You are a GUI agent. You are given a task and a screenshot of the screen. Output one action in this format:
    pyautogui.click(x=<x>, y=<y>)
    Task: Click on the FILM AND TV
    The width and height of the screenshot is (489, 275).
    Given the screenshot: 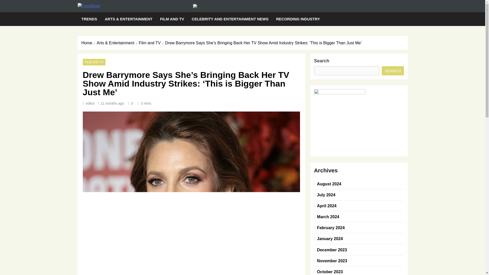 What is the action you would take?
    pyautogui.click(x=172, y=19)
    